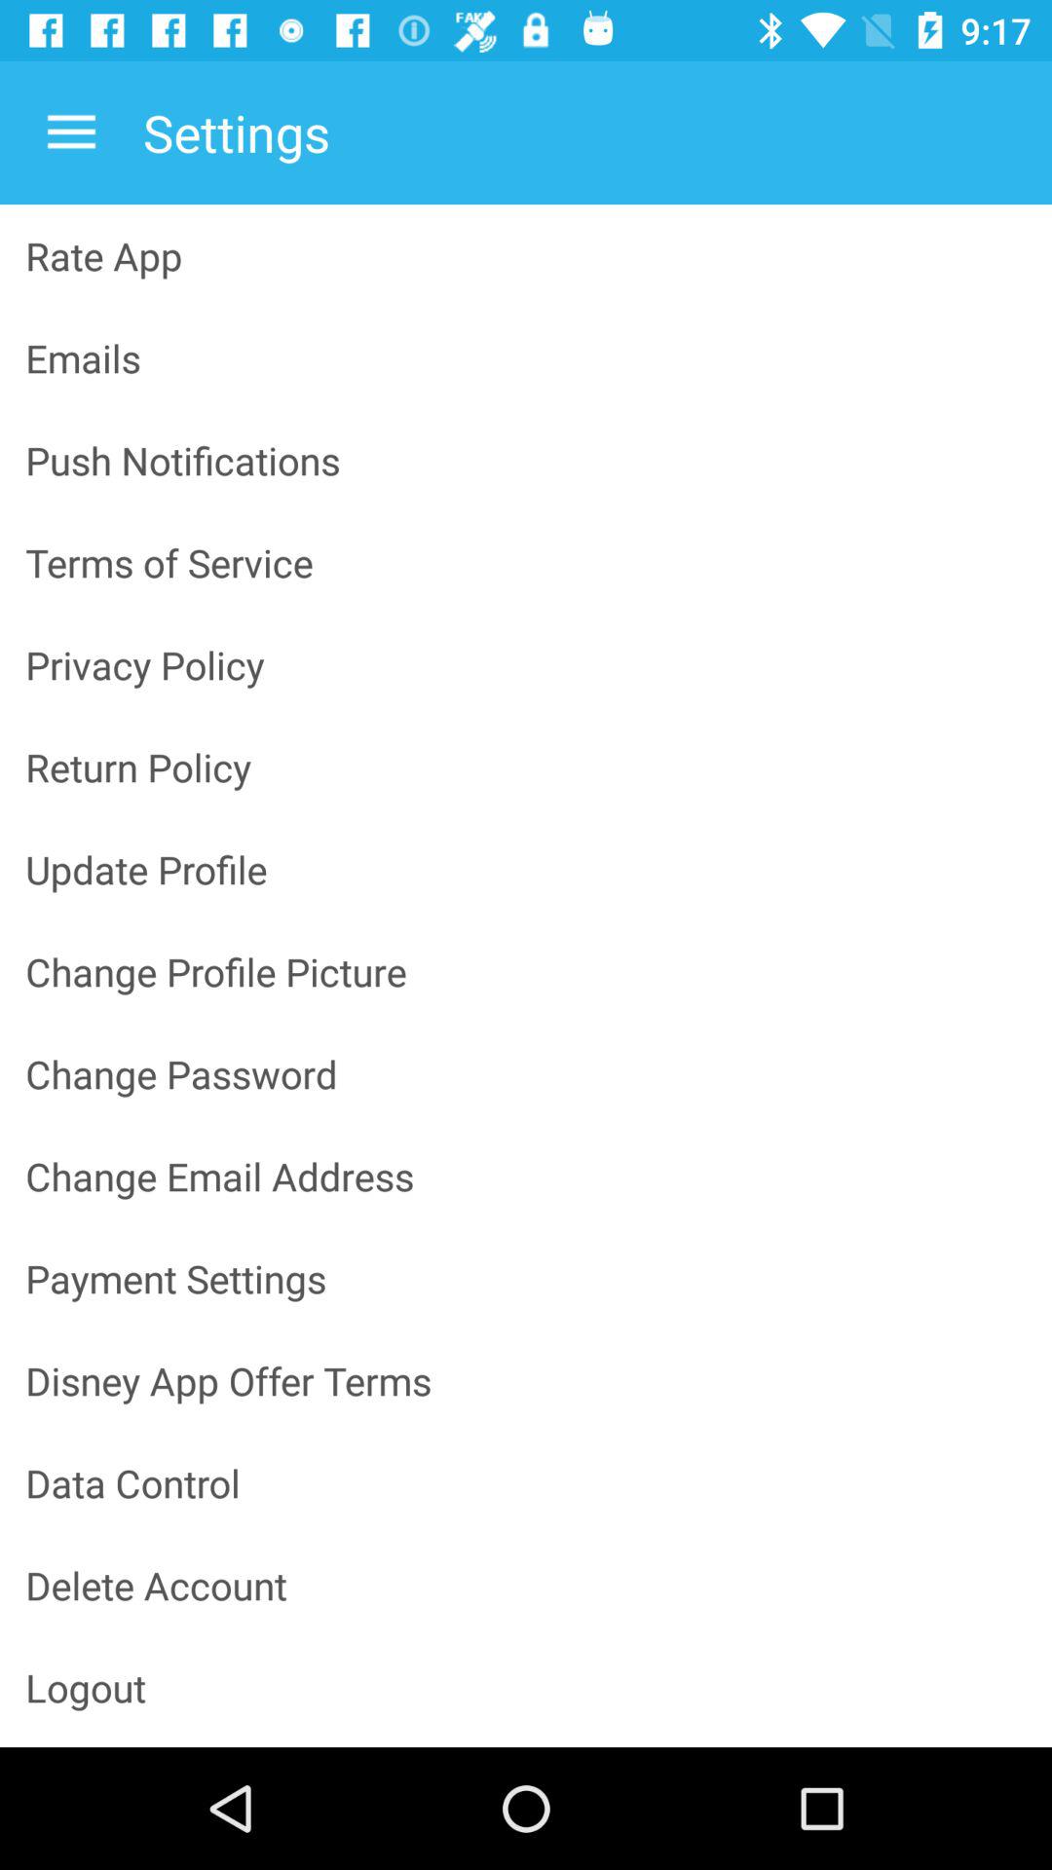 The height and width of the screenshot is (1870, 1052). I want to click on choose the item above the terms of service item, so click(526, 460).